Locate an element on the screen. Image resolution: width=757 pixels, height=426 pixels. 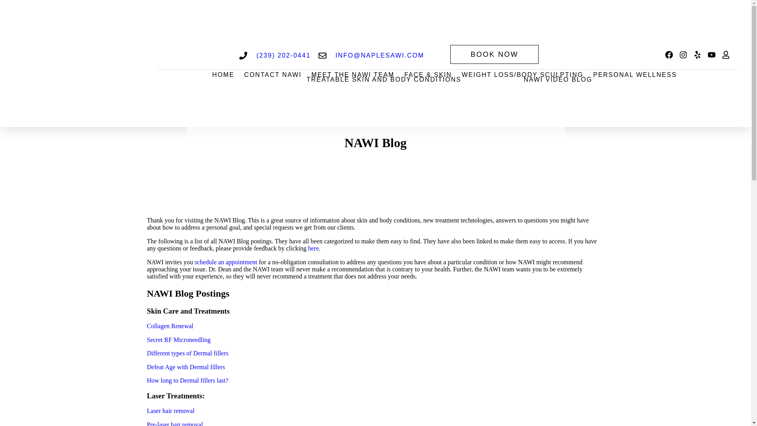
CONTACT NAWI is located at coordinates (272, 75).